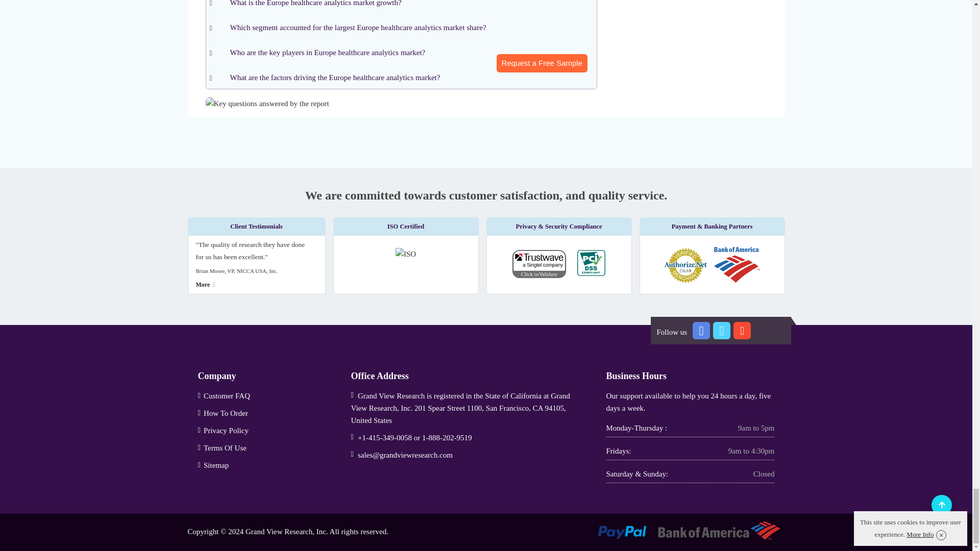 The height and width of the screenshot is (551, 980). I want to click on Click to Validate, so click(544, 266).